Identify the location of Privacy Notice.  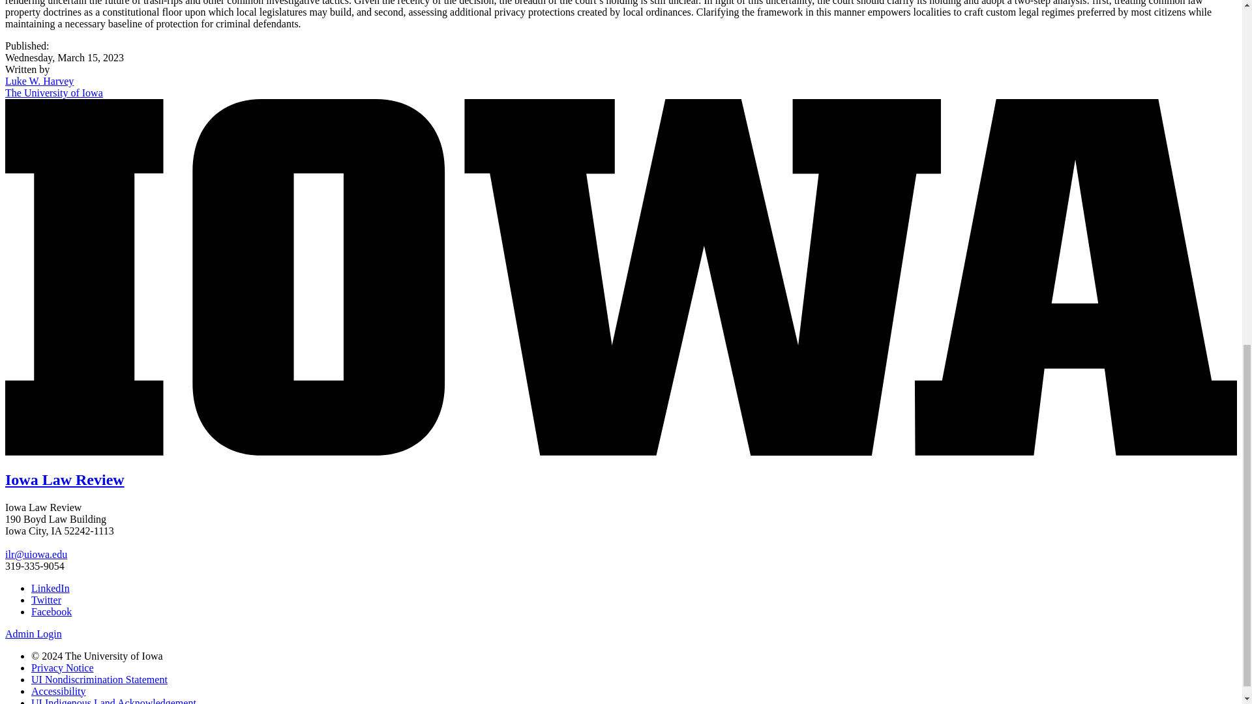
(63, 667).